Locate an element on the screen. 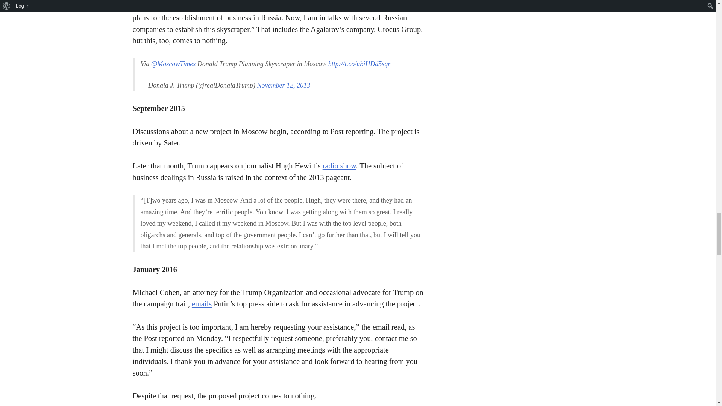  radio show is located at coordinates (339, 165).